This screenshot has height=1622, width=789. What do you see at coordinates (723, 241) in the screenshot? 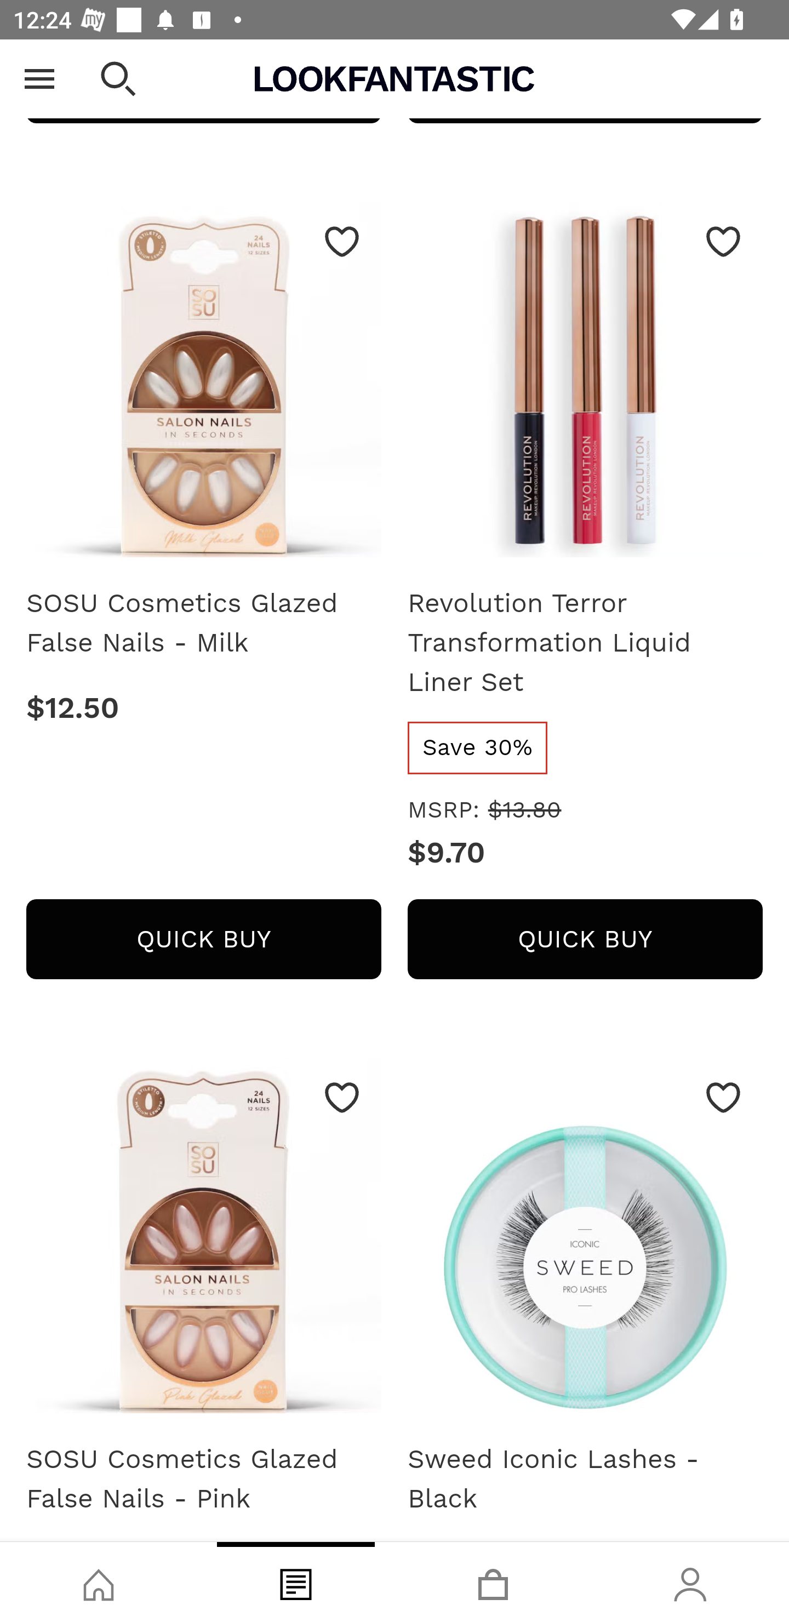
I see `Save to Wishlist` at bounding box center [723, 241].